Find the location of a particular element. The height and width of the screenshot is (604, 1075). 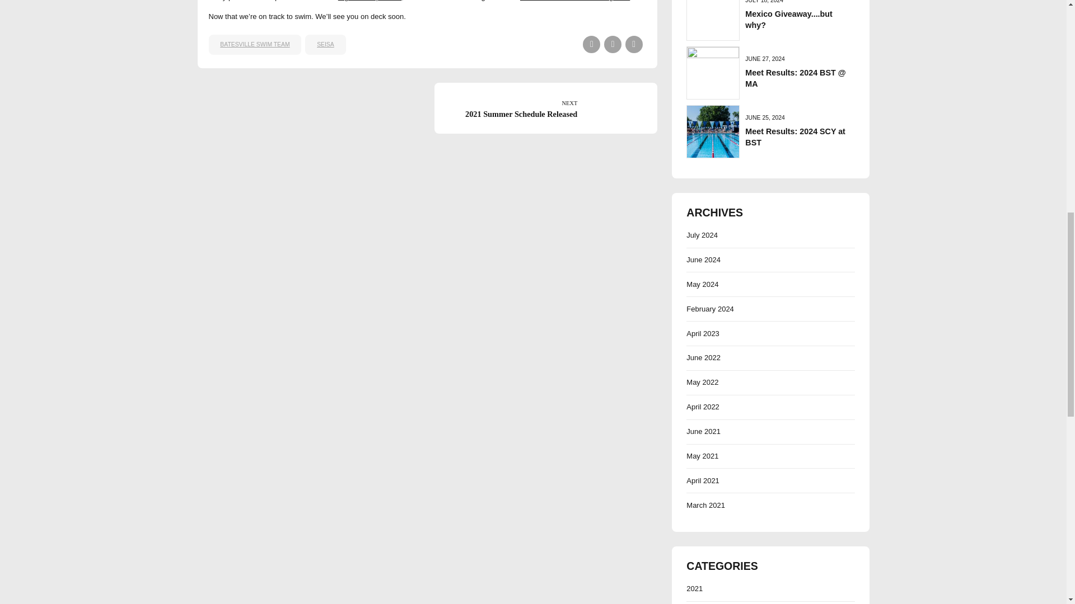

SEISA is located at coordinates (613, 44).